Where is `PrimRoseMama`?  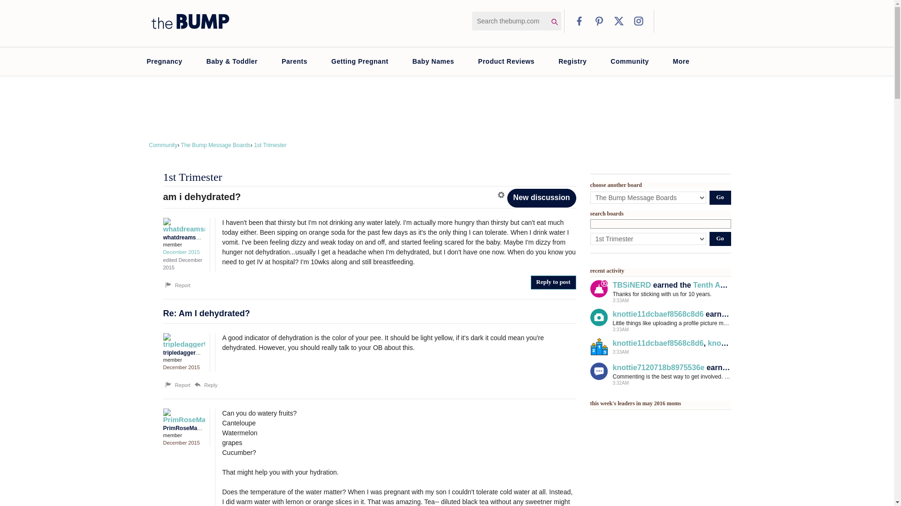
PrimRoseMama is located at coordinates (181, 415).